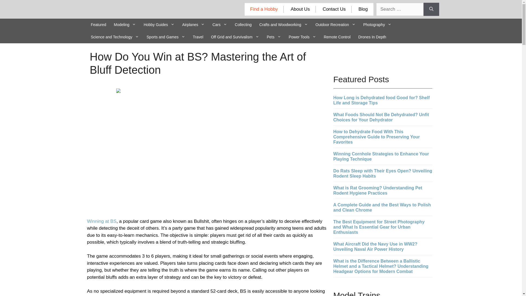 The height and width of the screenshot is (296, 526). I want to click on Cars, so click(219, 25).